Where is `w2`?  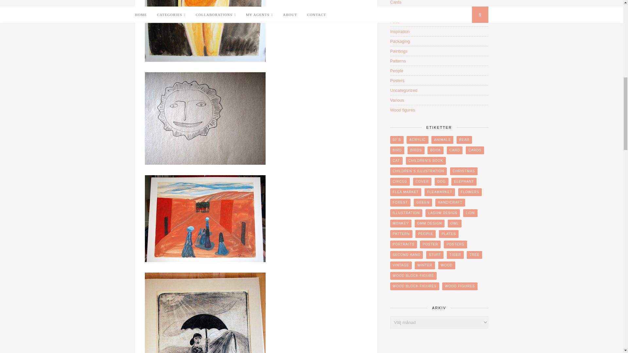 w2 is located at coordinates (205, 31).